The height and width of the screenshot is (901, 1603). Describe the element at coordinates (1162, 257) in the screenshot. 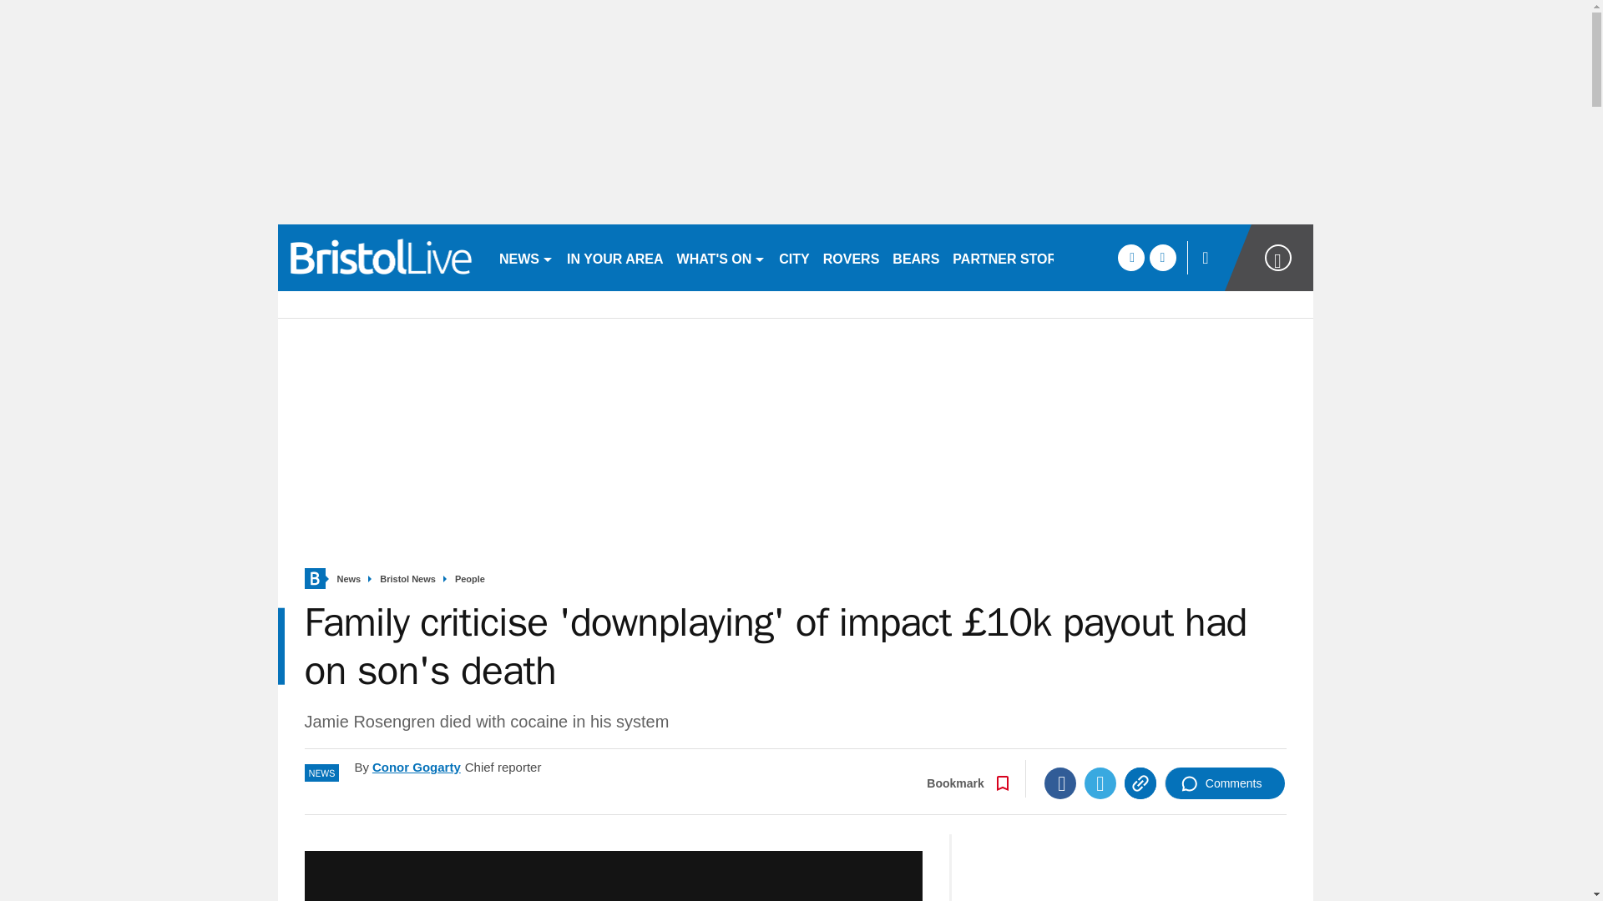

I see `twitter` at that location.